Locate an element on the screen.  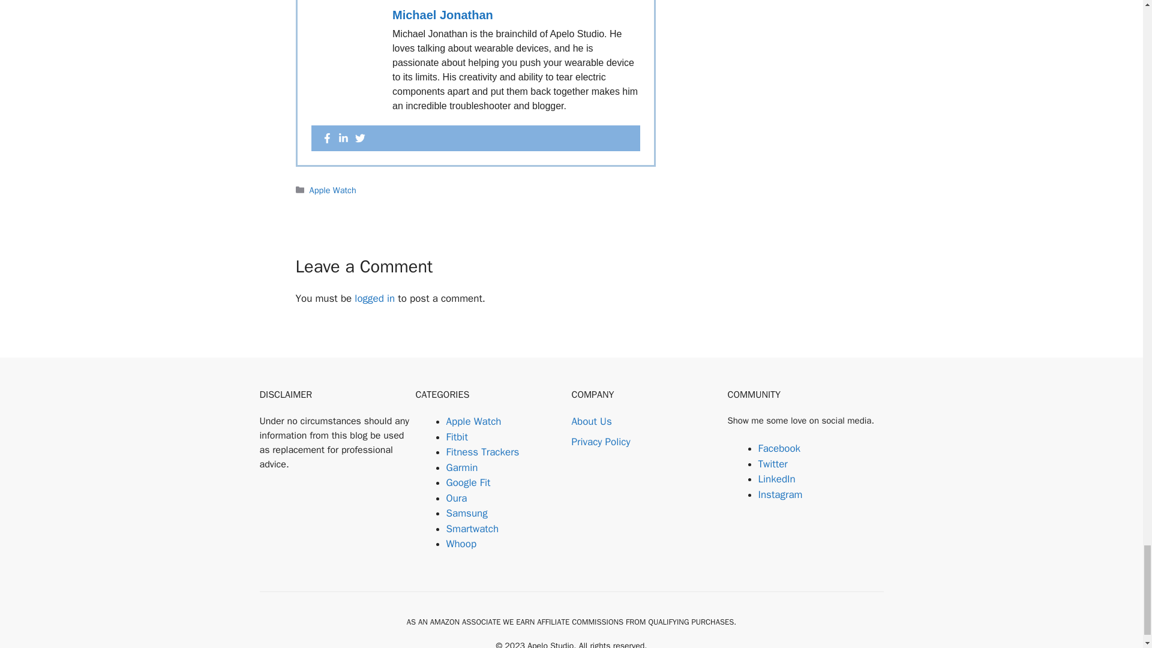
Garmin is located at coordinates (462, 467).